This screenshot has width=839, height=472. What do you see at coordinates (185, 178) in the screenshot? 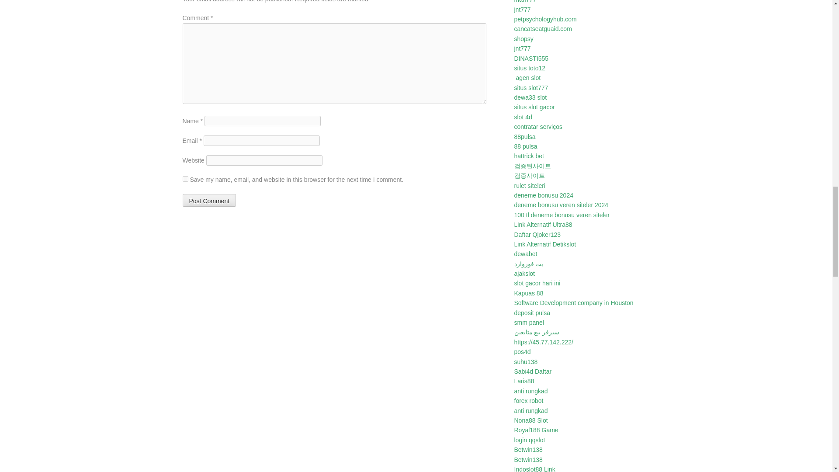
I see `yes` at bounding box center [185, 178].